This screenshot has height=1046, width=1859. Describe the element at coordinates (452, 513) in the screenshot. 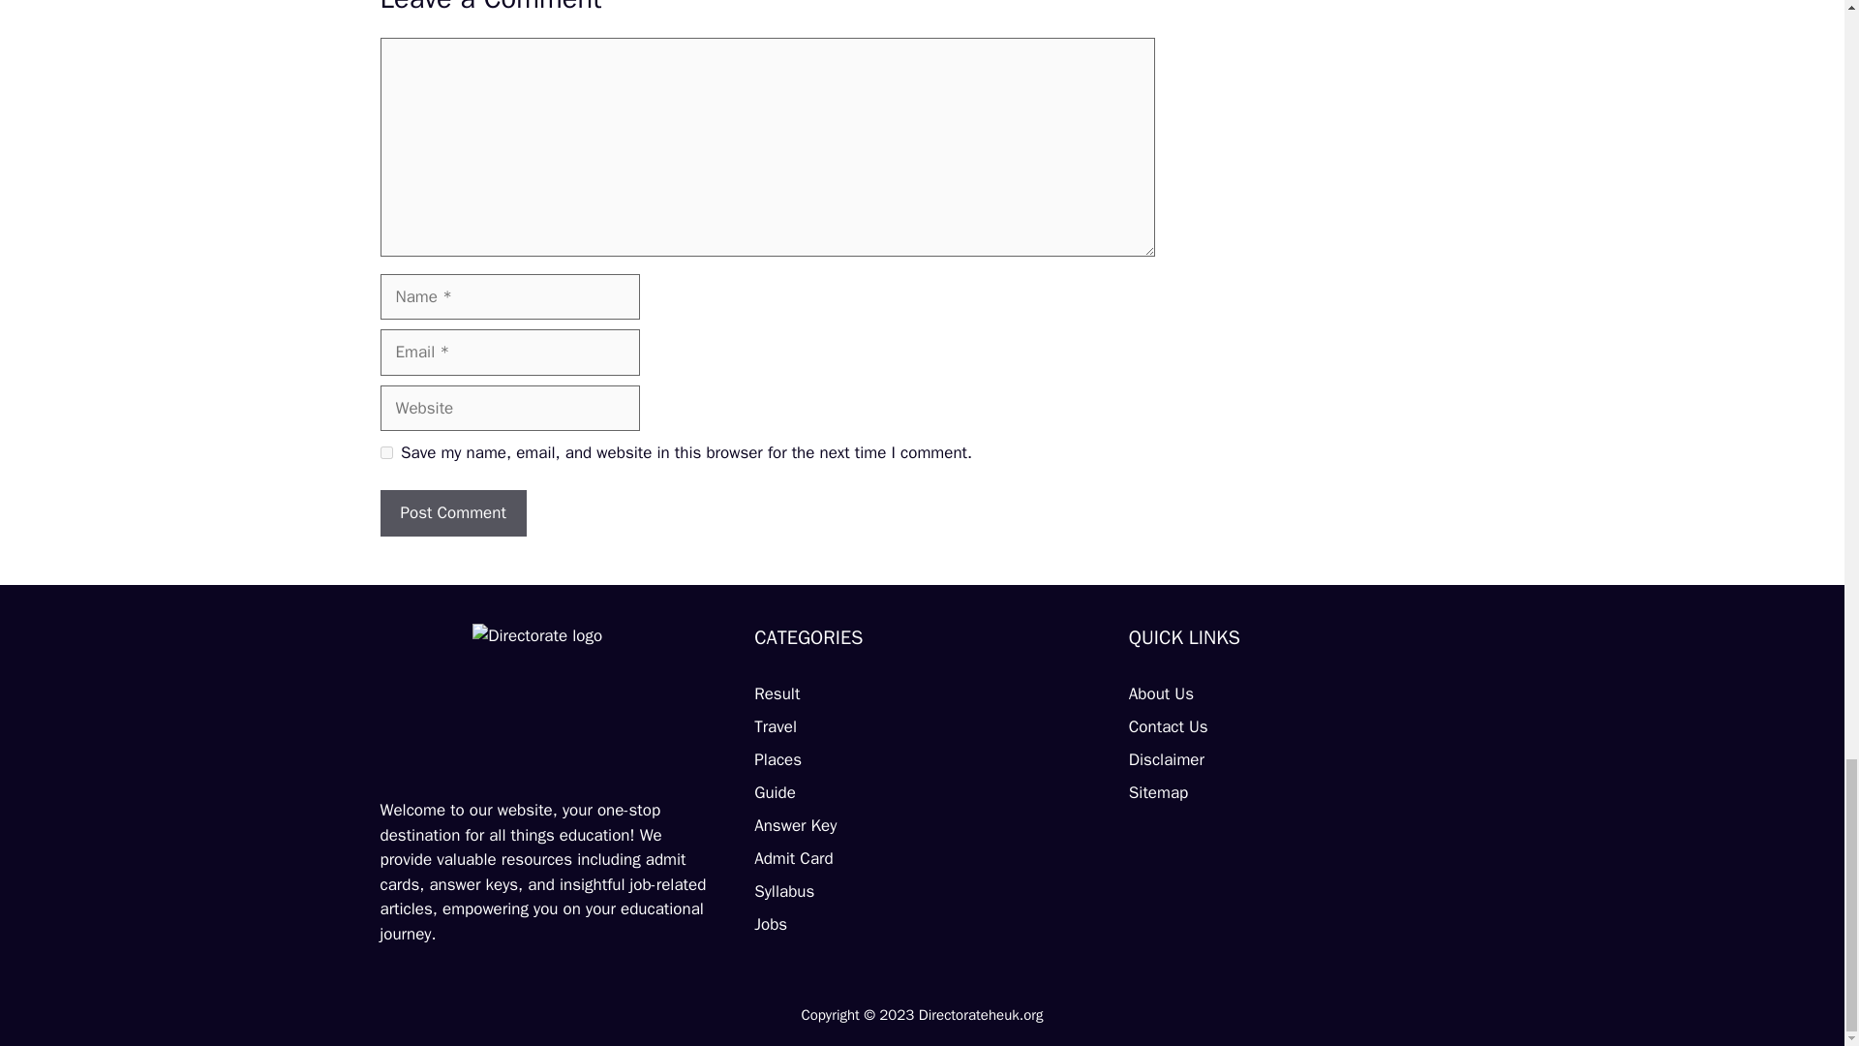

I see `Post Comment` at that location.